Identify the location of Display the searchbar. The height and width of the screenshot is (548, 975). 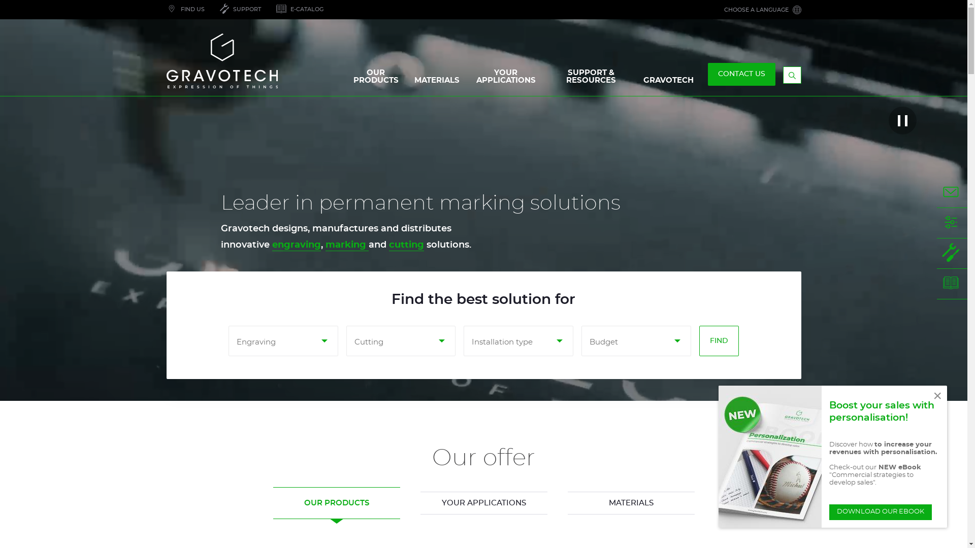
(792, 75).